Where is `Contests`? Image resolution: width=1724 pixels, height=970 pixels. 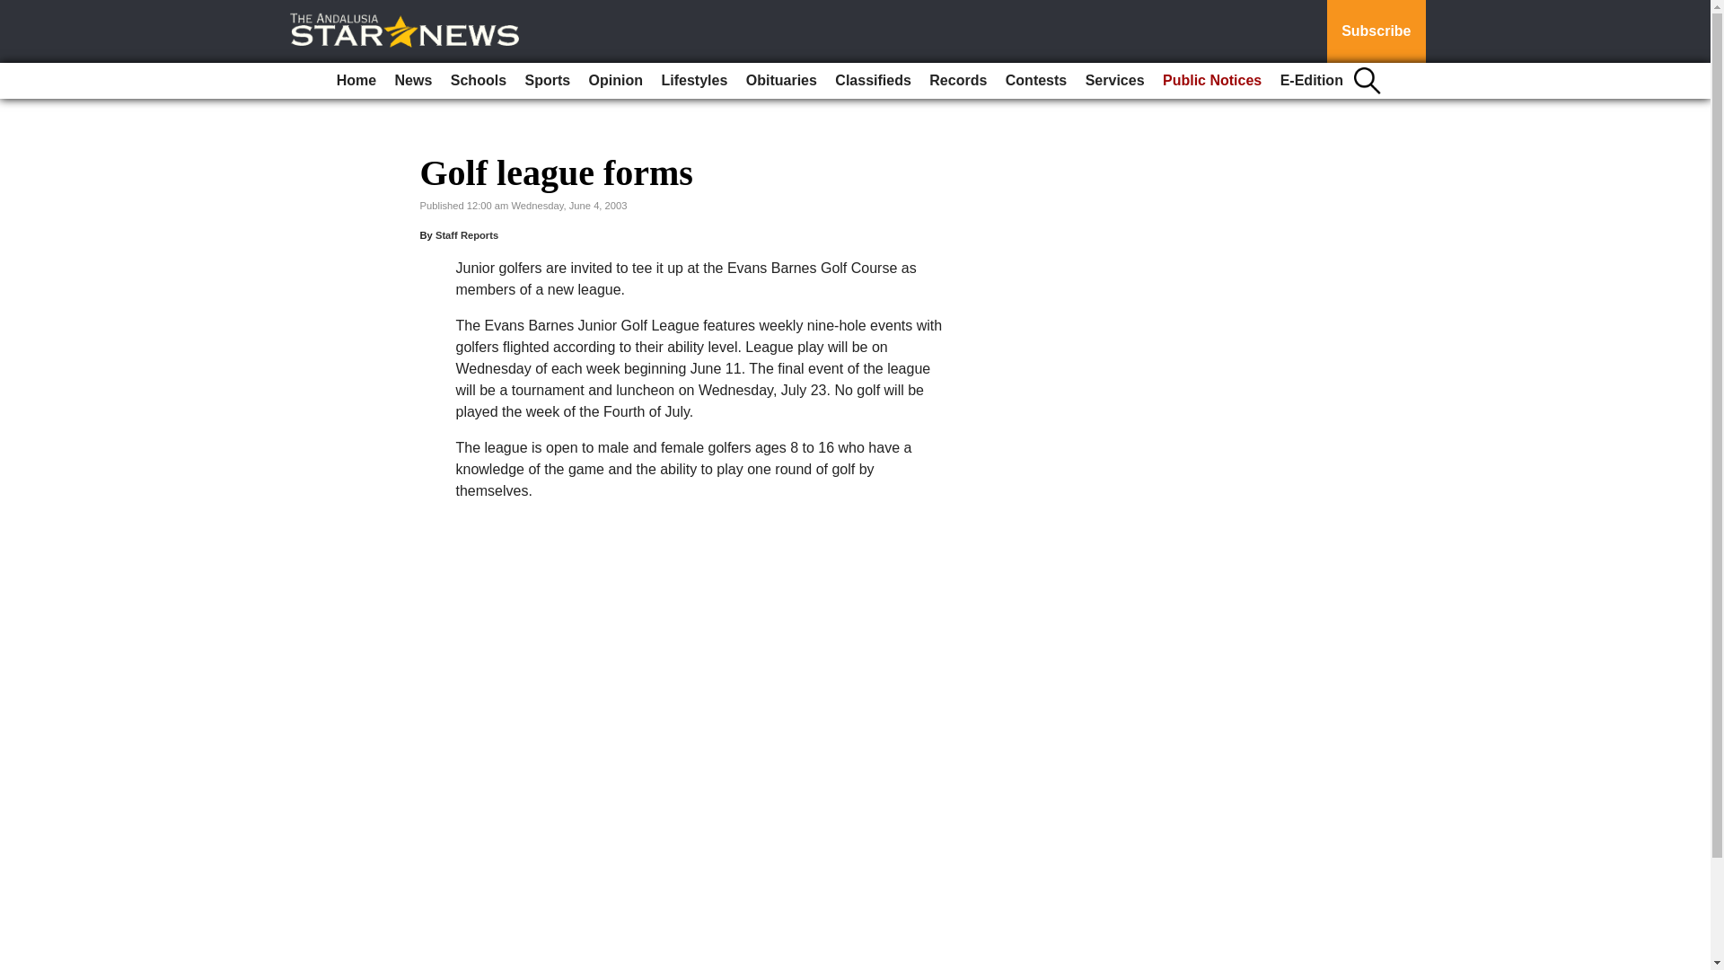 Contests is located at coordinates (1036, 81).